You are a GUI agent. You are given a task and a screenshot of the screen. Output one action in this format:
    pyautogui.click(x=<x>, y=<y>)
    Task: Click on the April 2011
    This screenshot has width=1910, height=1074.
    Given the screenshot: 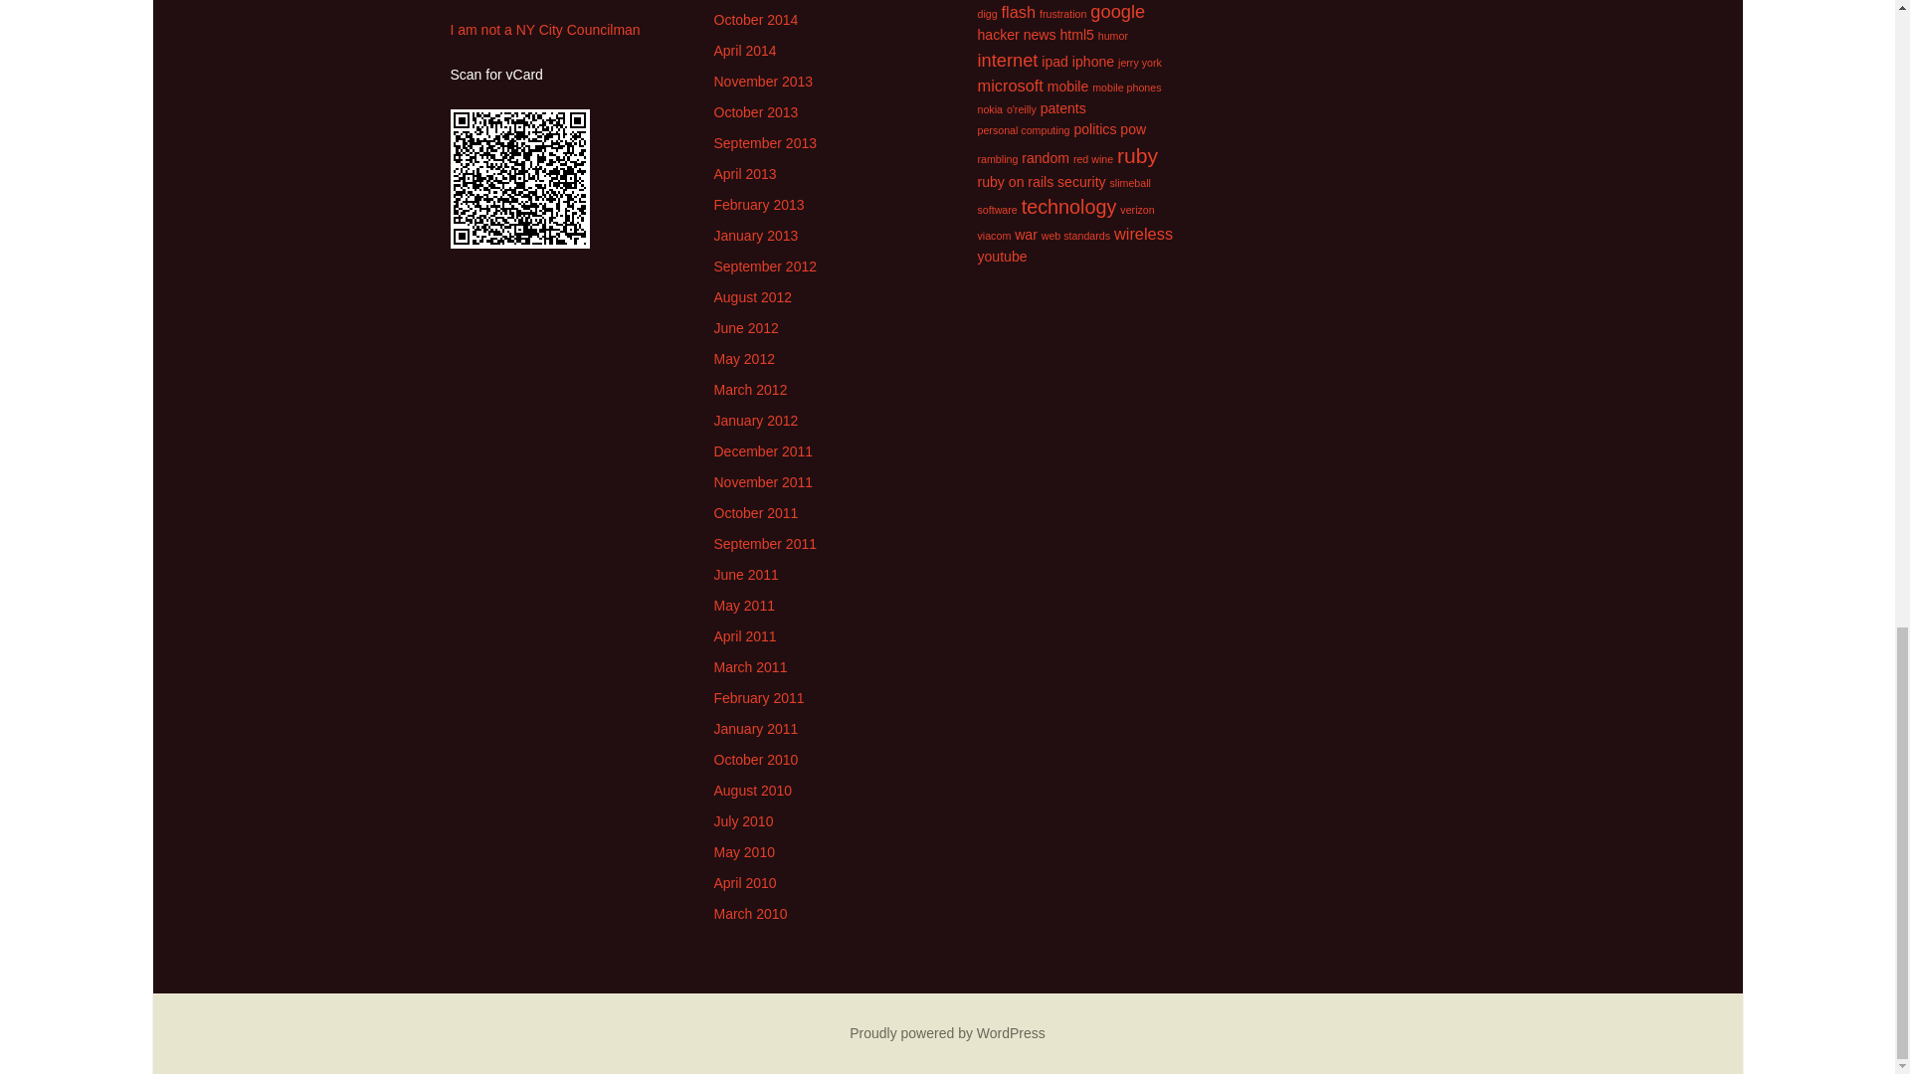 What is the action you would take?
    pyautogui.click(x=746, y=636)
    